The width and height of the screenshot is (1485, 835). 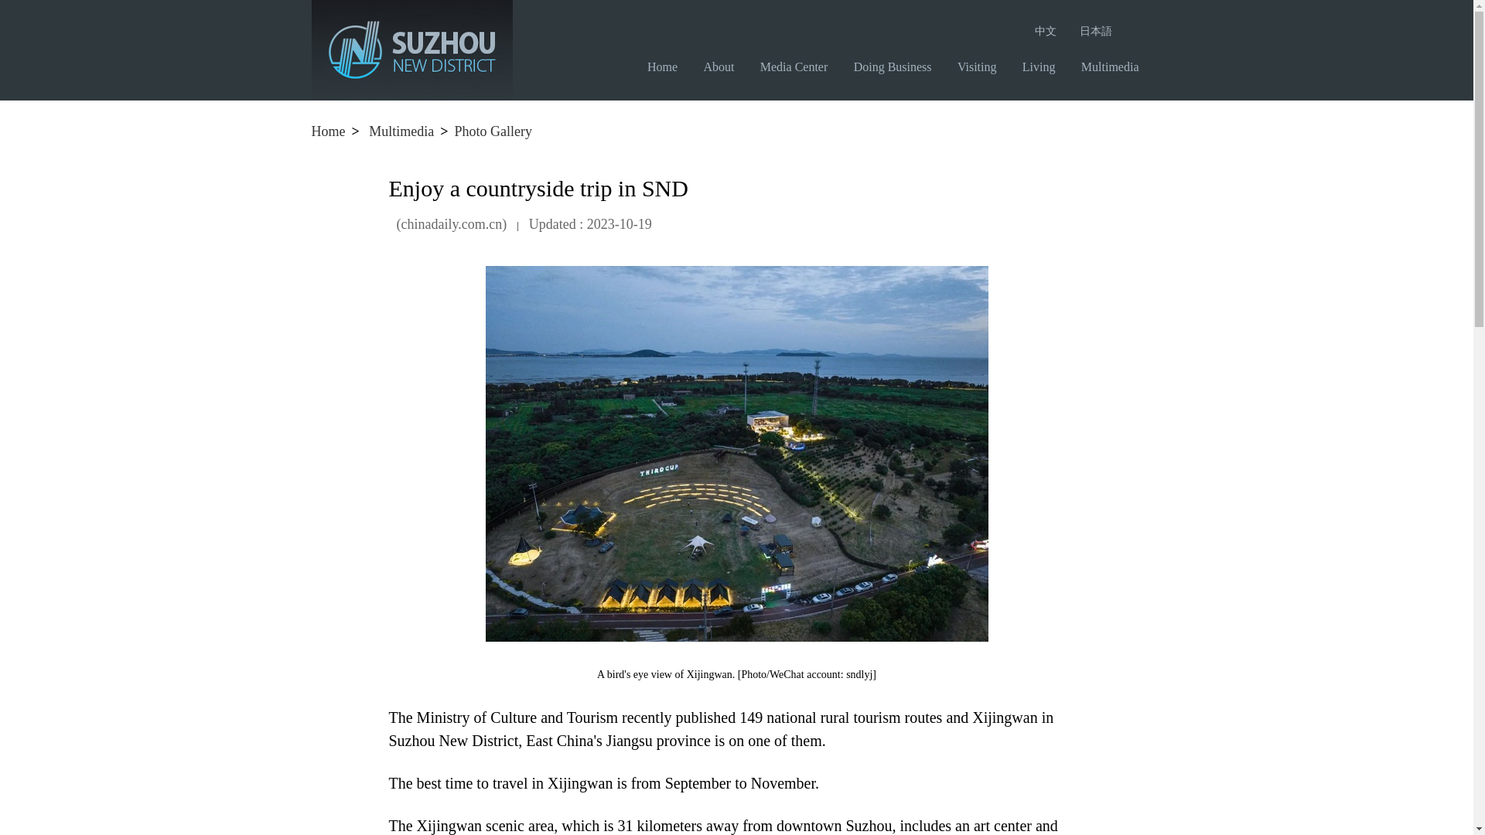 I want to click on Multimedia, so click(x=401, y=131).